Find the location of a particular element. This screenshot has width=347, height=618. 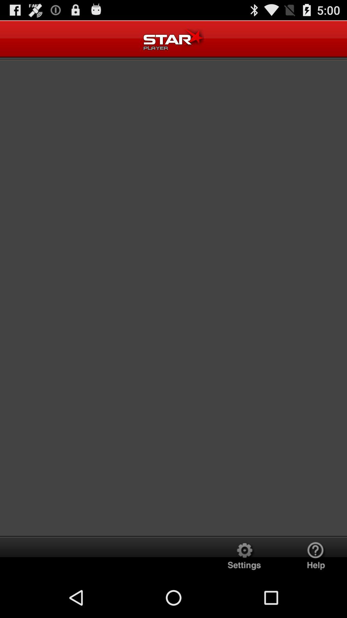

settings is located at coordinates (244, 557).